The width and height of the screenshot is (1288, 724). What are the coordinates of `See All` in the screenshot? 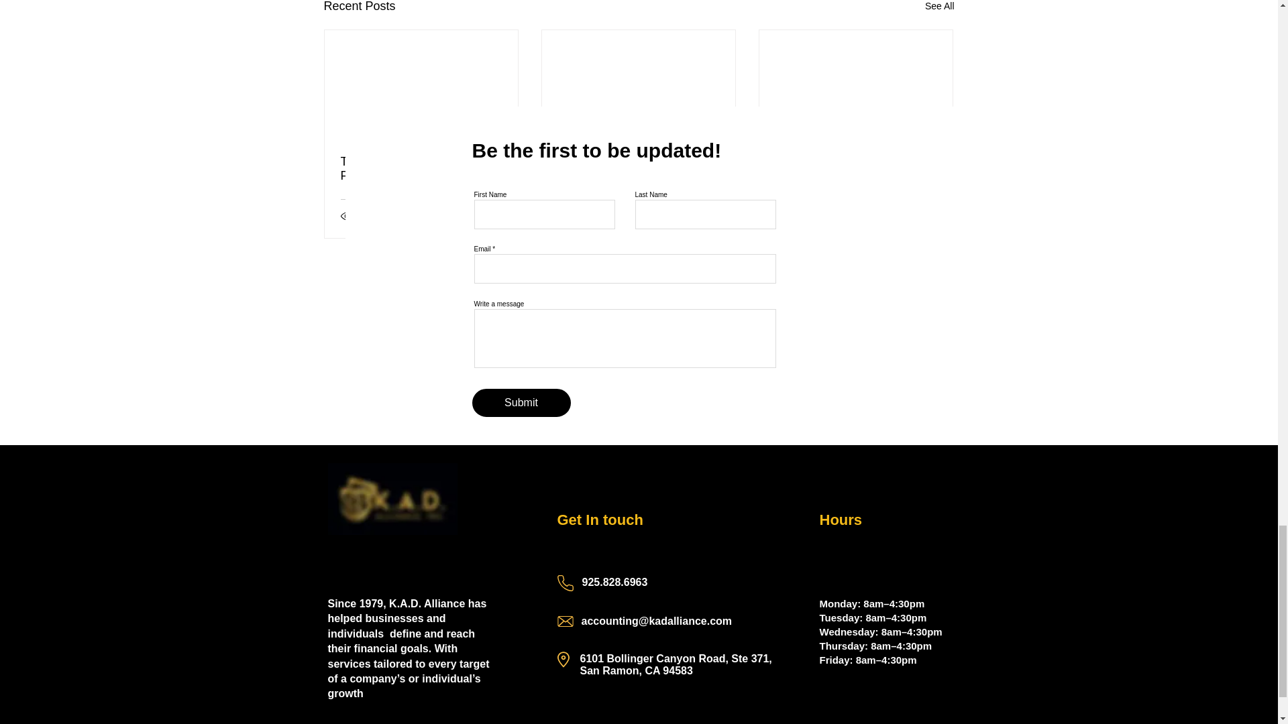 It's located at (939, 8).